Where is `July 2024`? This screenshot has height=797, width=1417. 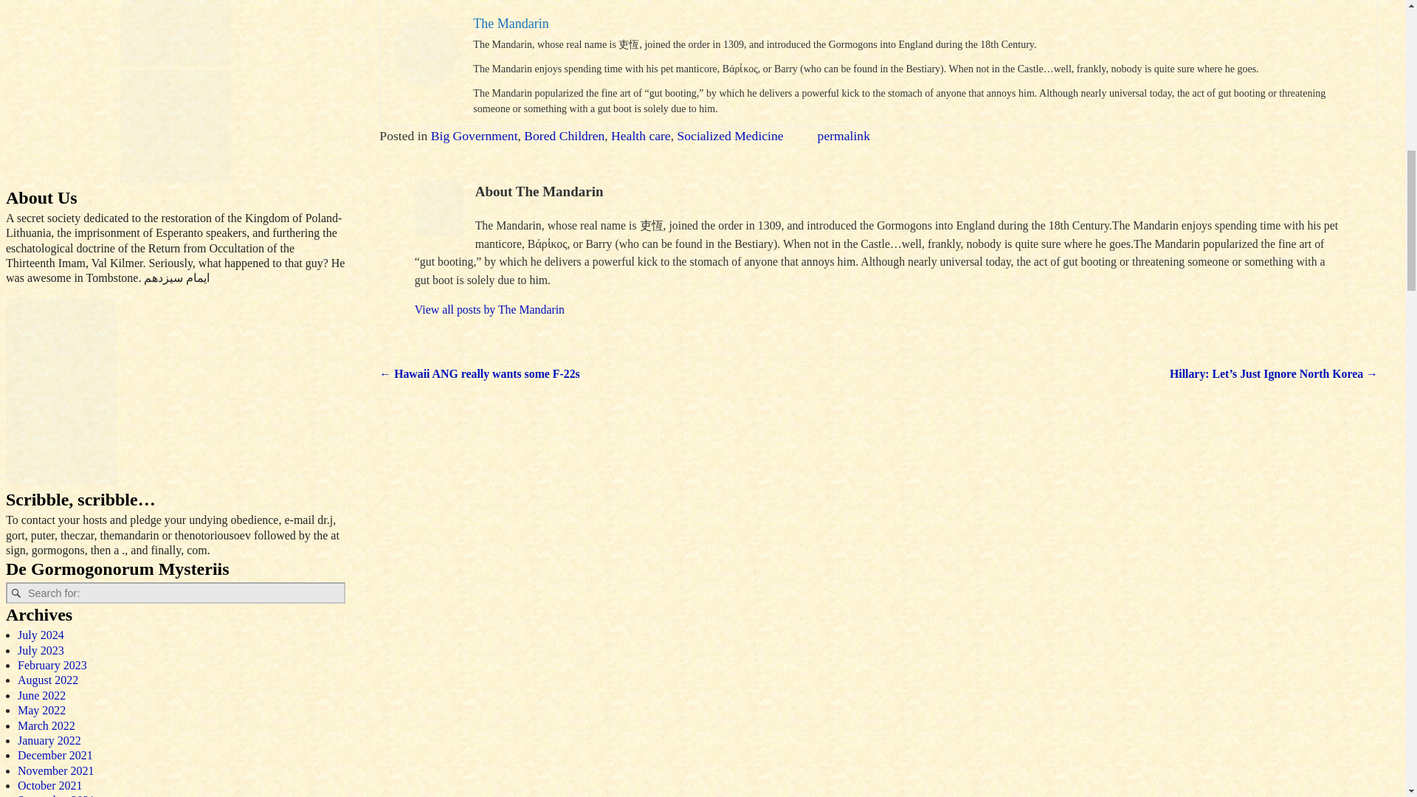 July 2024 is located at coordinates (40, 635).